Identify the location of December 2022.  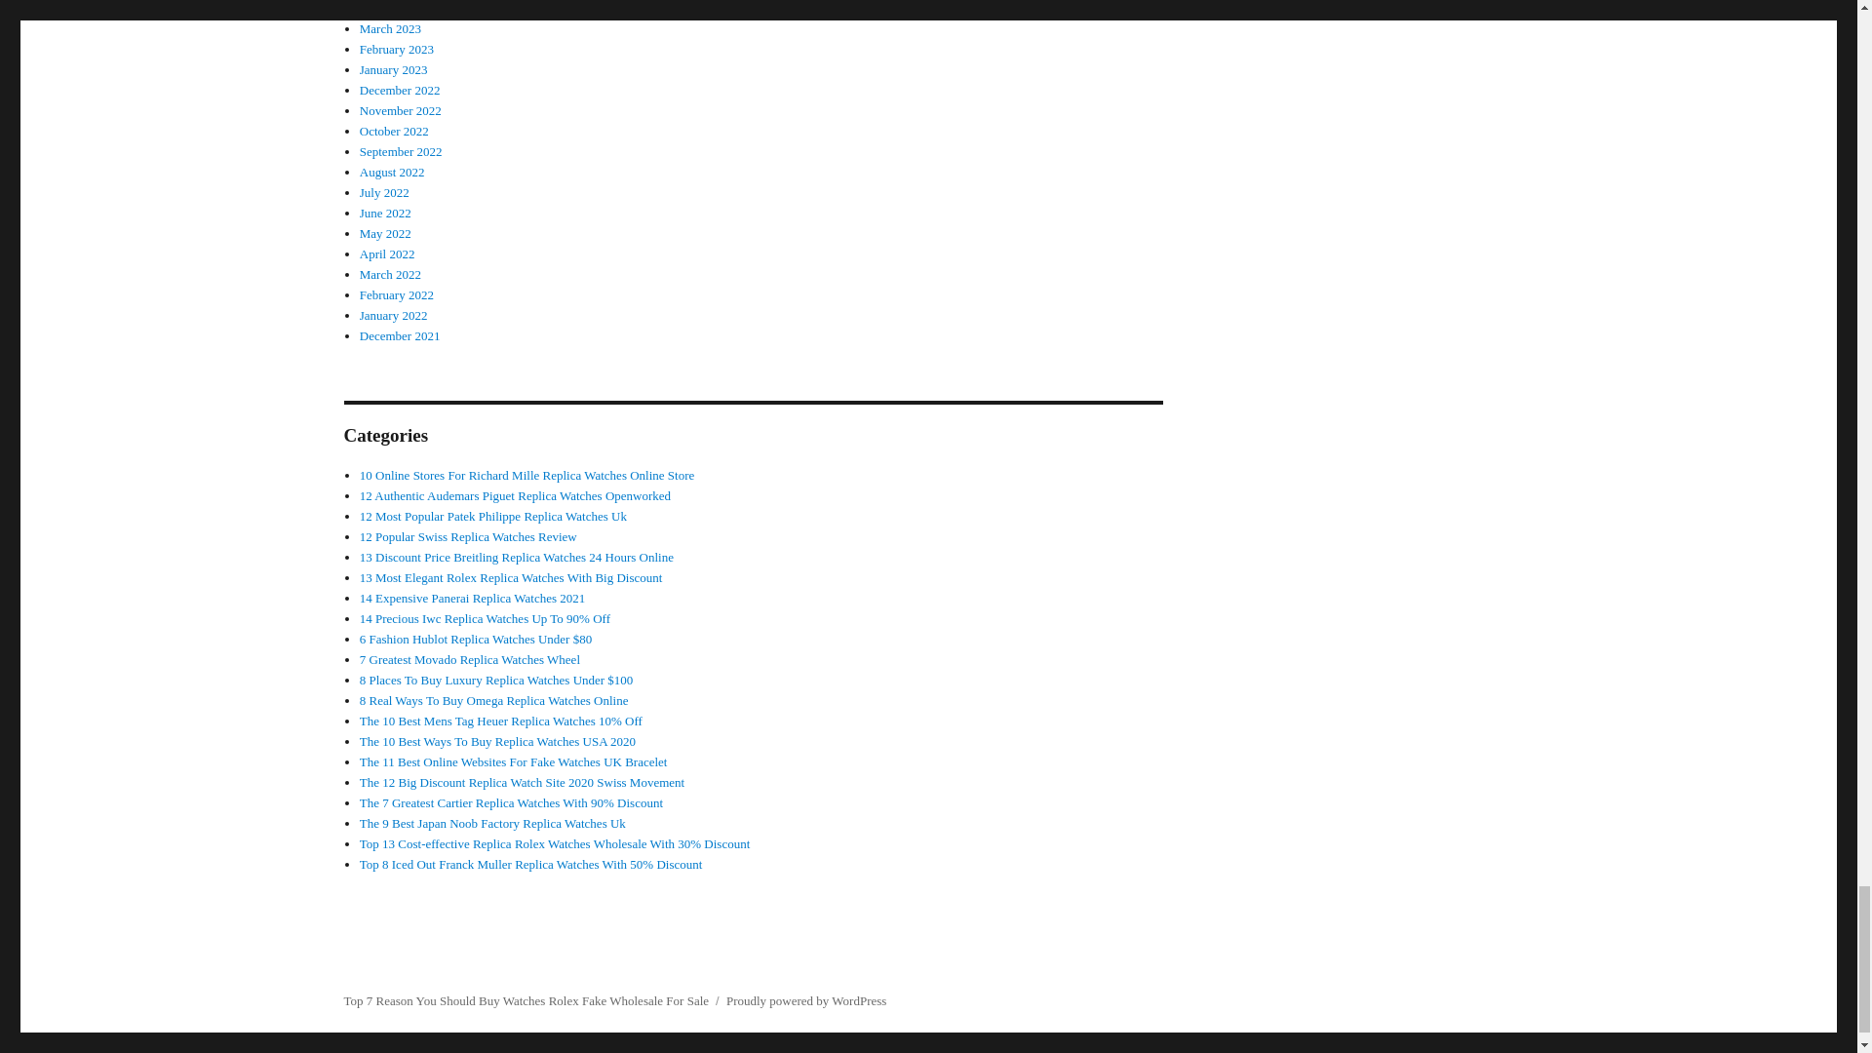
(400, 90).